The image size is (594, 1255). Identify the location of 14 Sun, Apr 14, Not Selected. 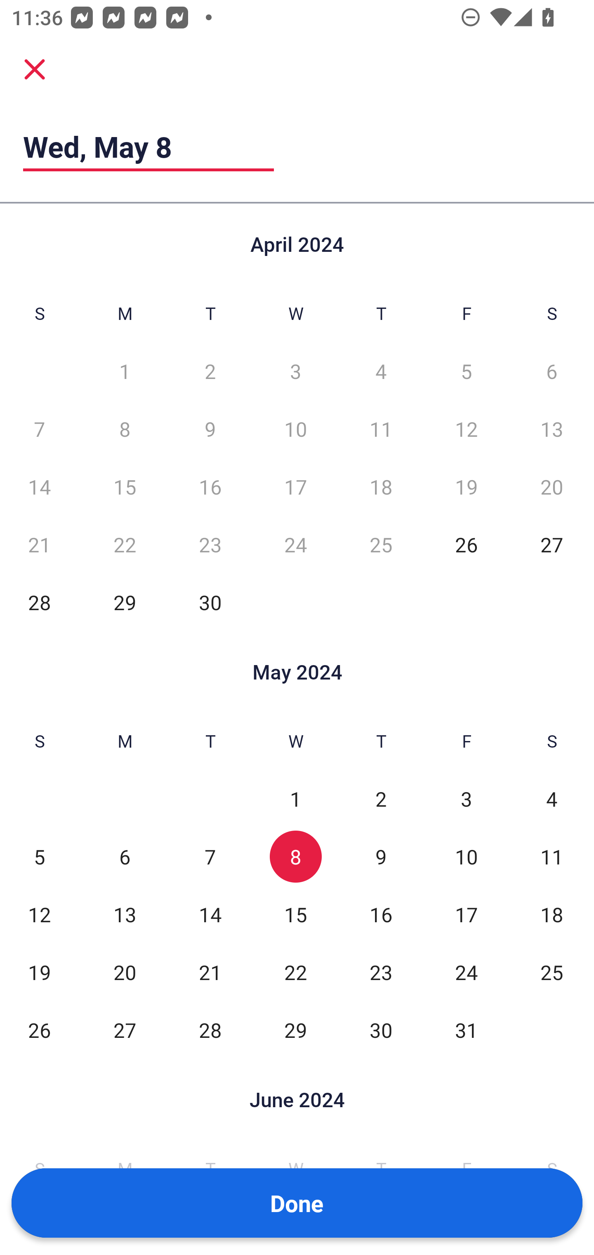
(39, 487).